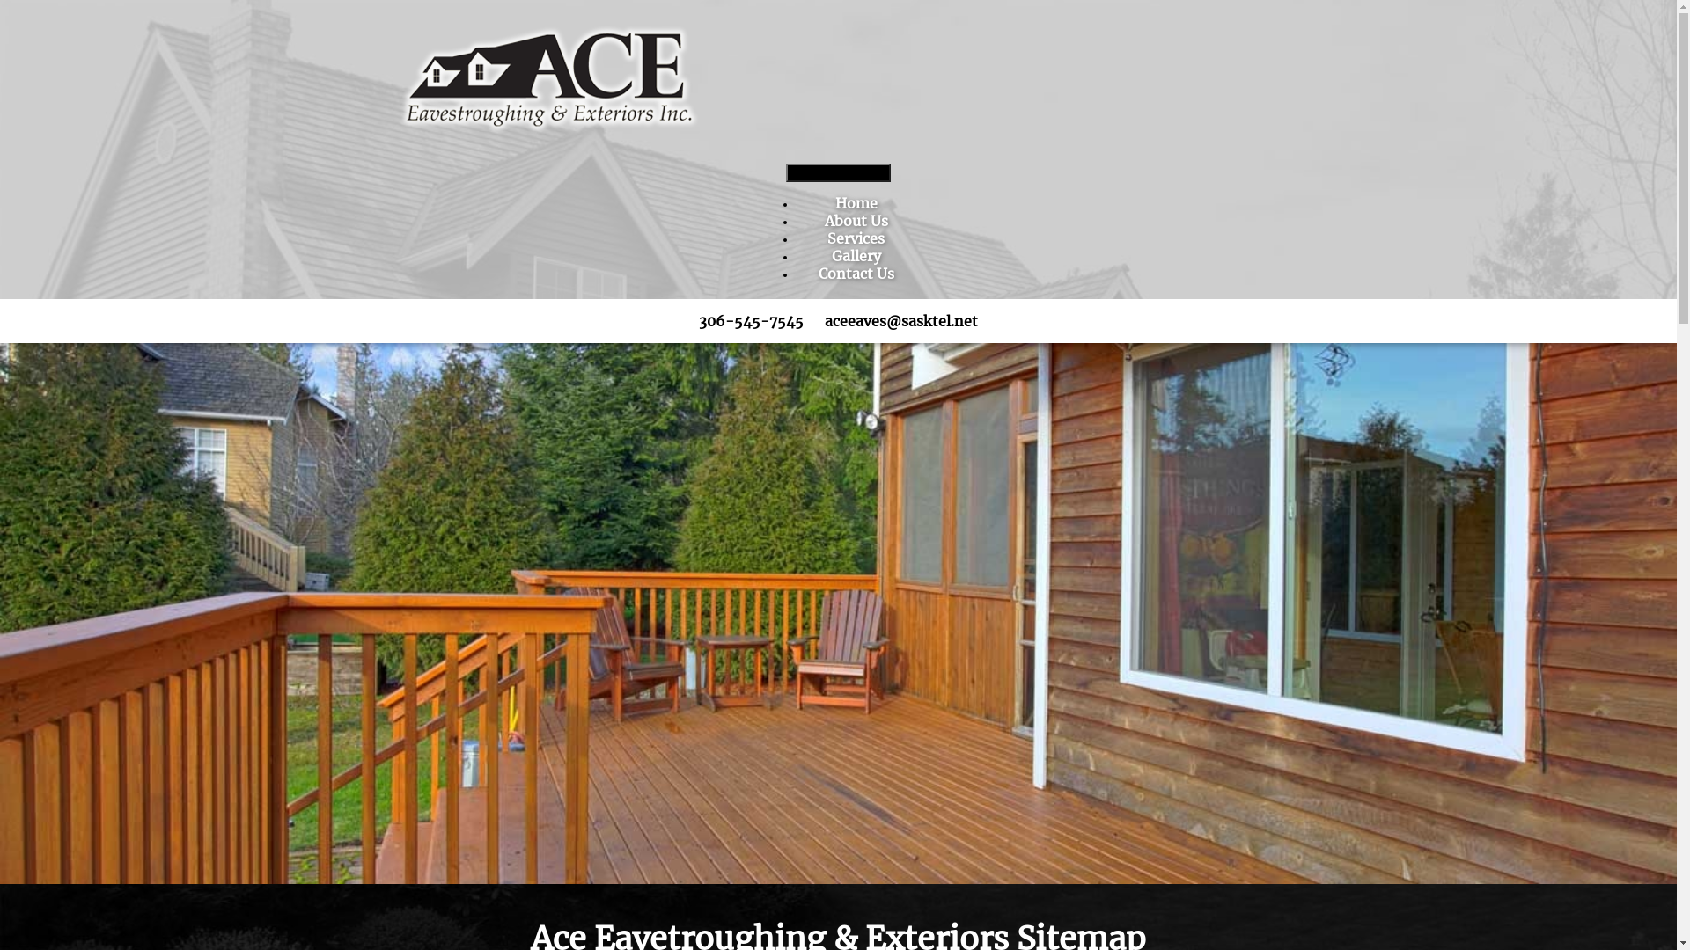 This screenshot has height=950, width=1690. Describe the element at coordinates (901, 321) in the screenshot. I see `aceeaves@sasktel.net` at that location.